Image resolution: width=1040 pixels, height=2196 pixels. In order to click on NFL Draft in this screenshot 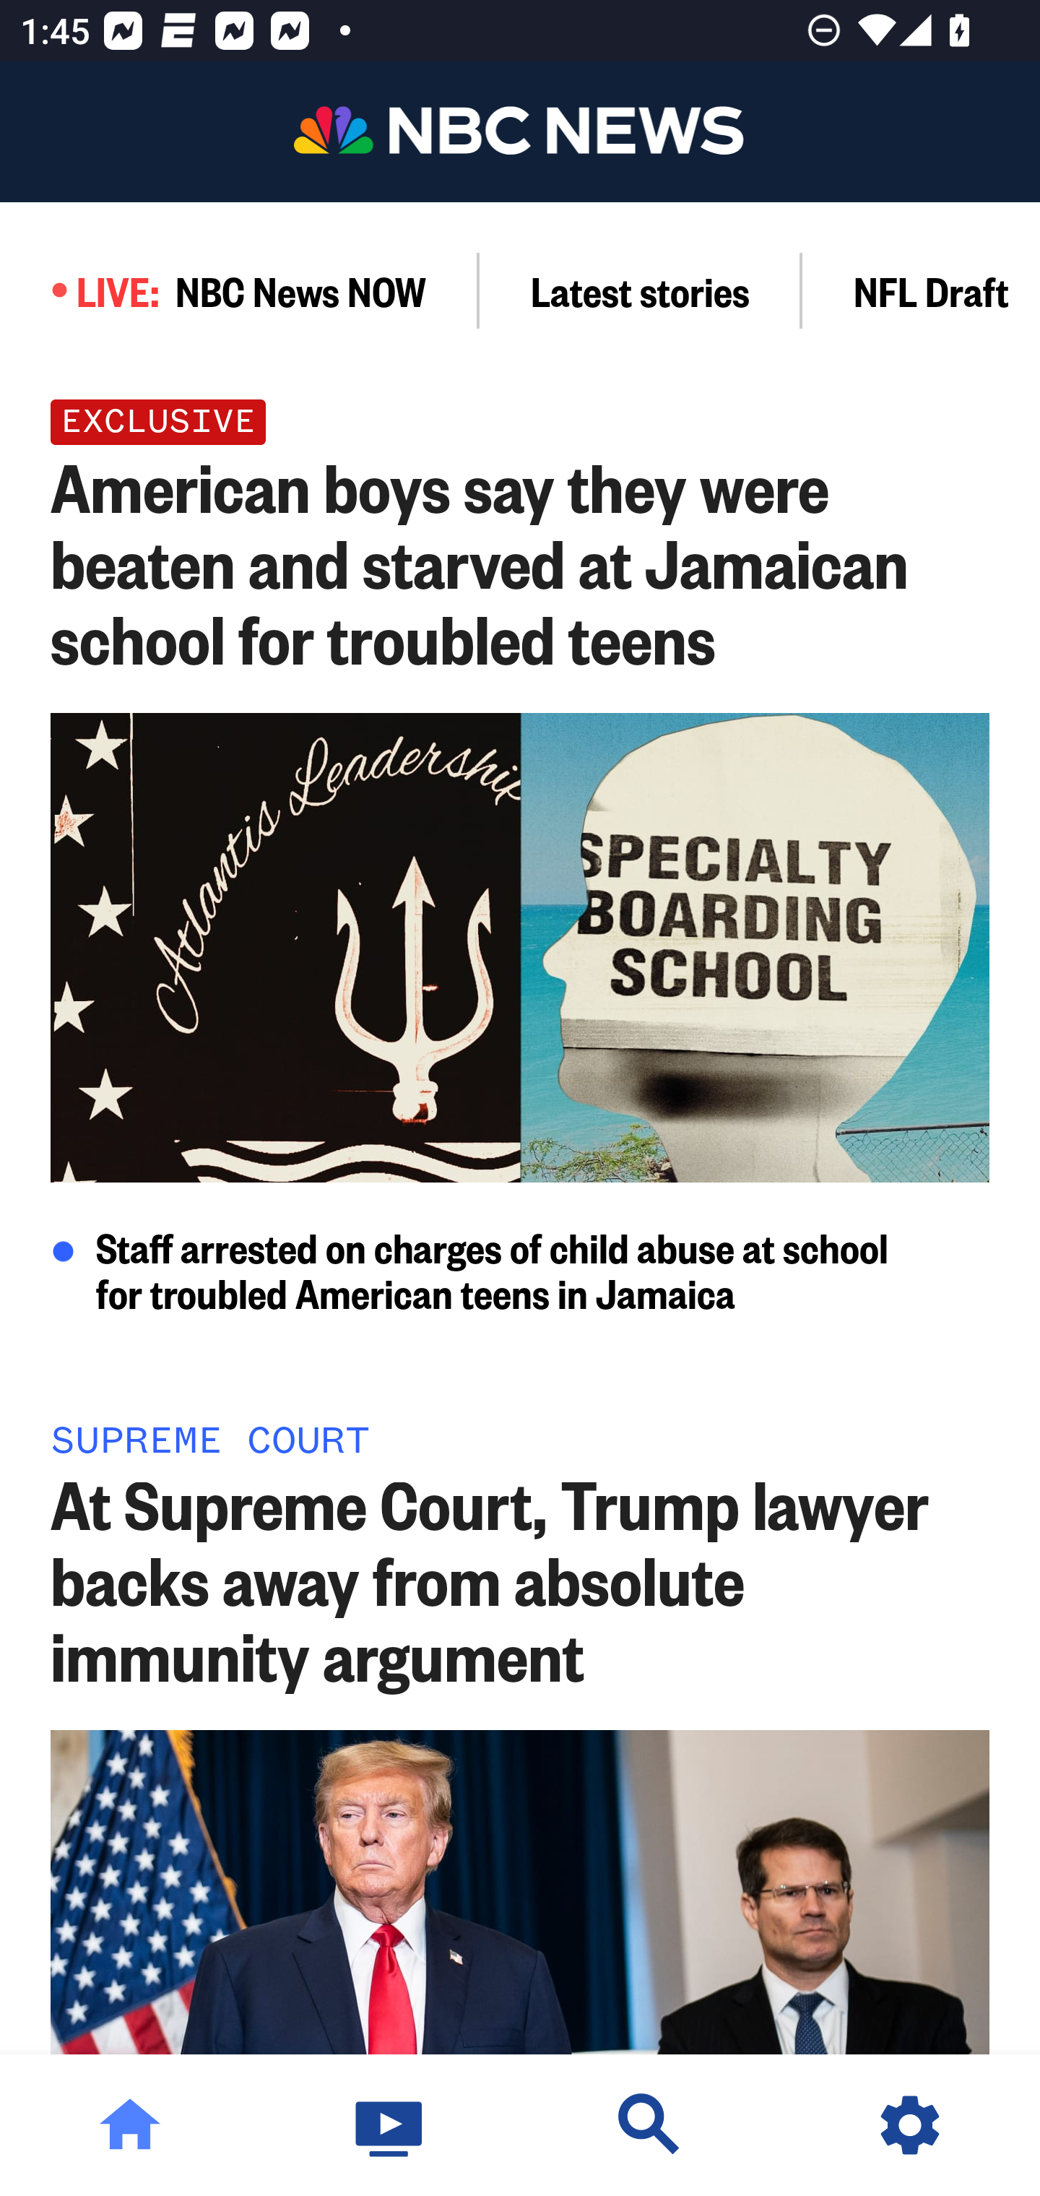, I will do `click(922, 290)`.